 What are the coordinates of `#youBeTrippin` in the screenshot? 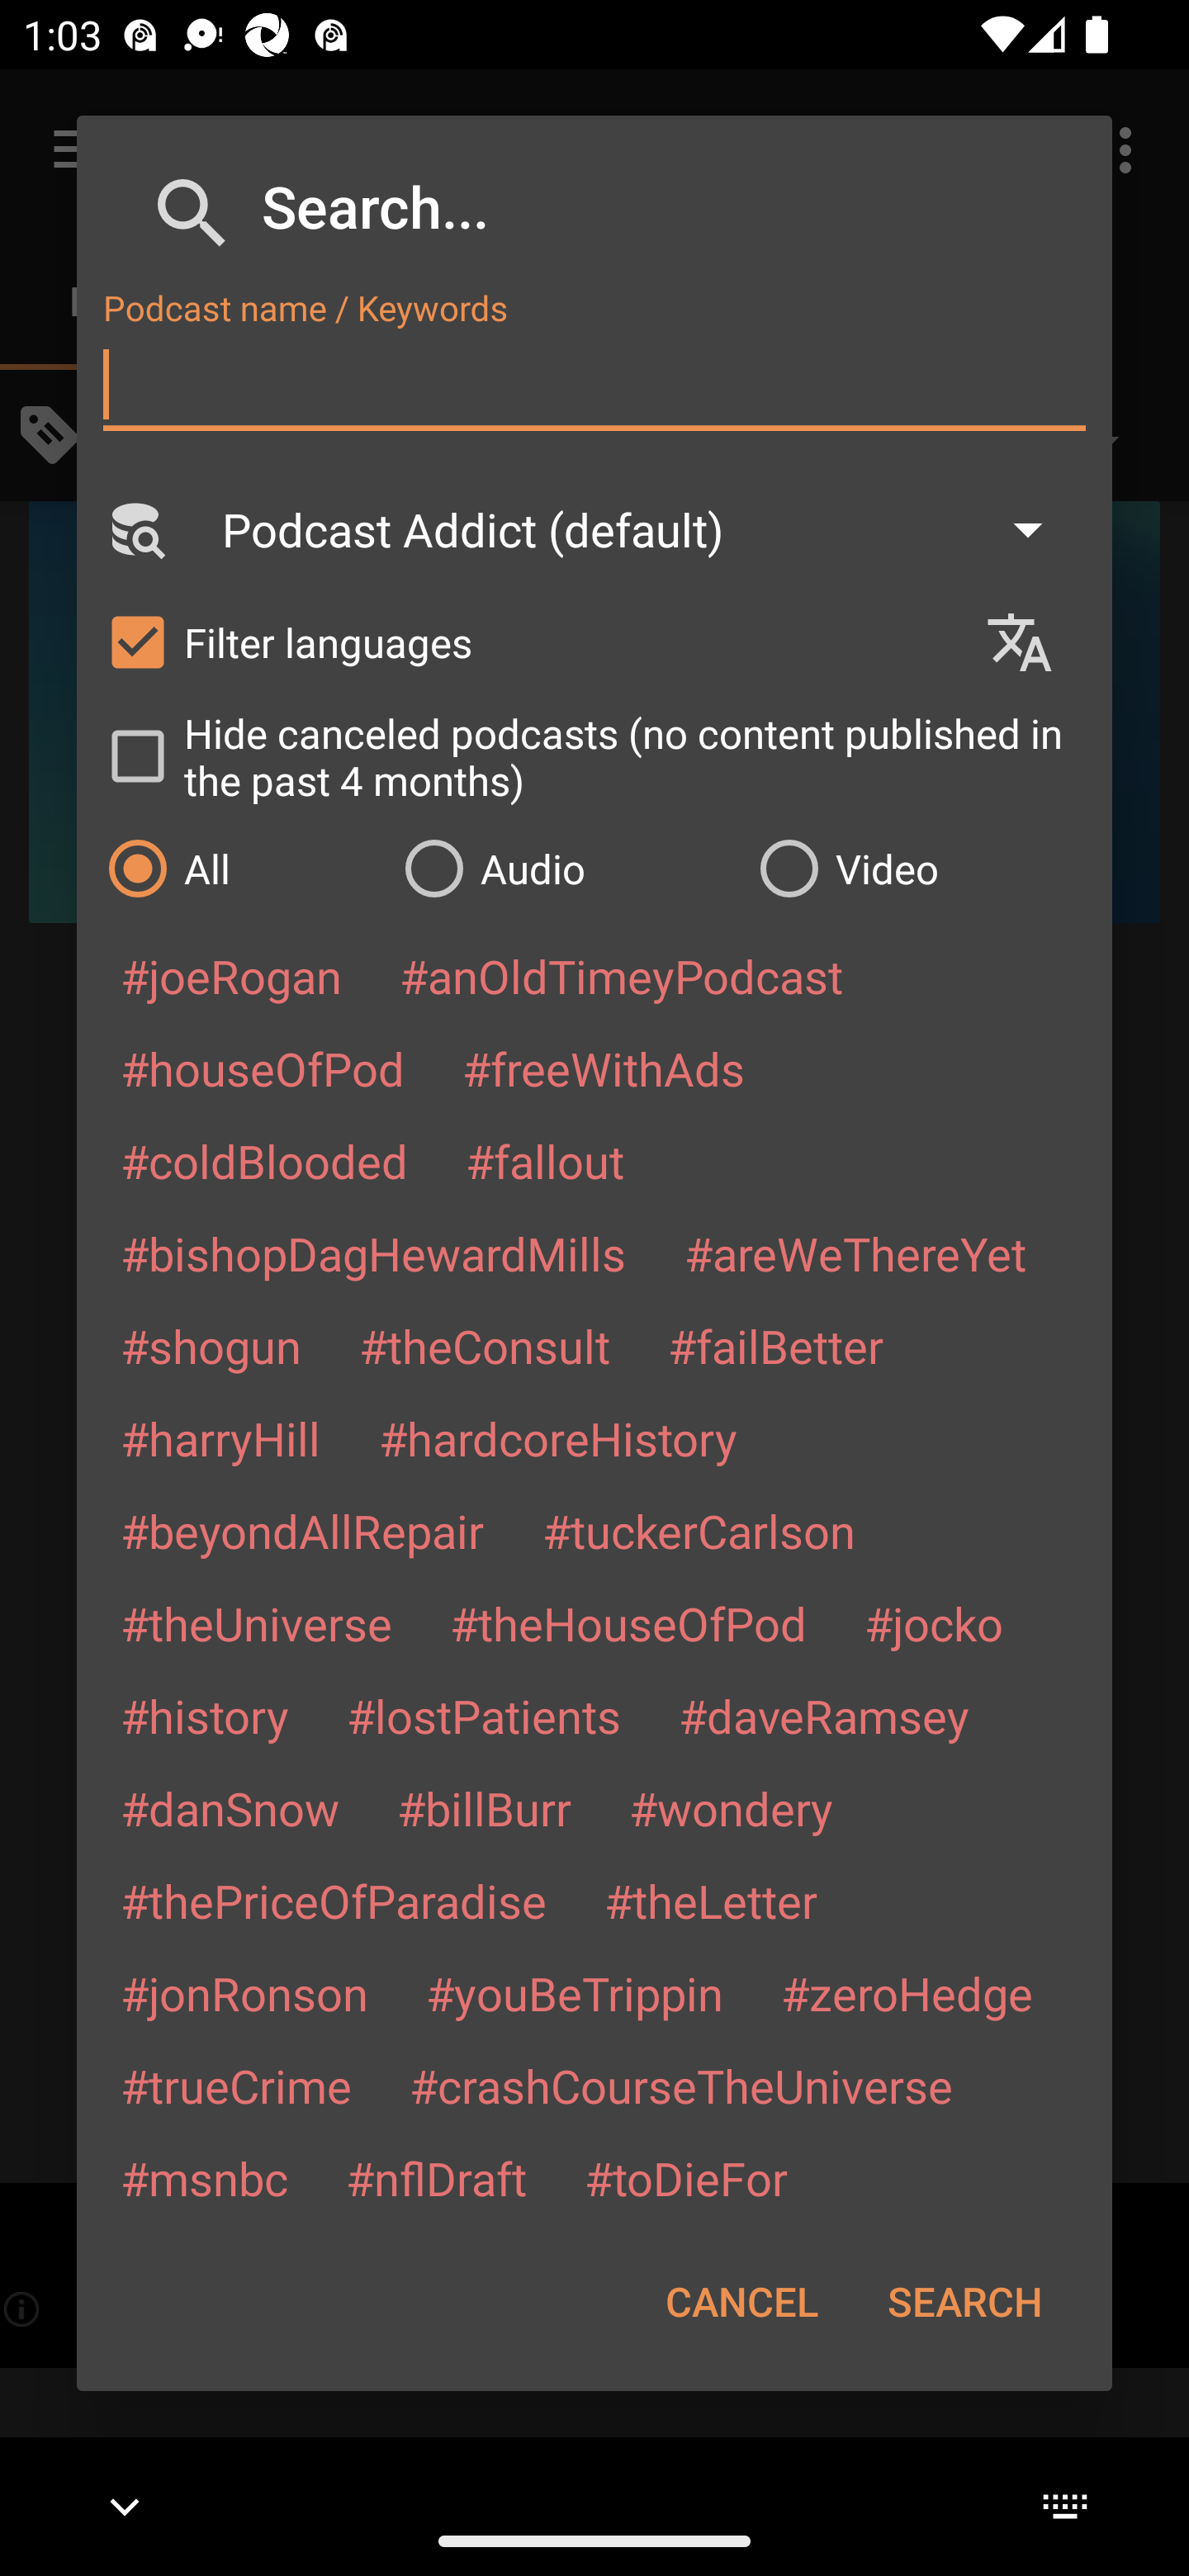 It's located at (574, 1993).